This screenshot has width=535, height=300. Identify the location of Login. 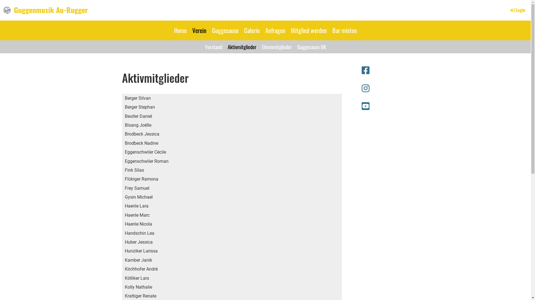
(517, 10).